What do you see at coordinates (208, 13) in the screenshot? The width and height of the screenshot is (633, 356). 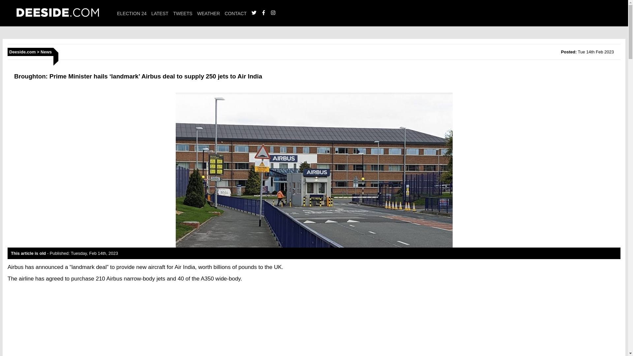 I see `WEATHER` at bounding box center [208, 13].